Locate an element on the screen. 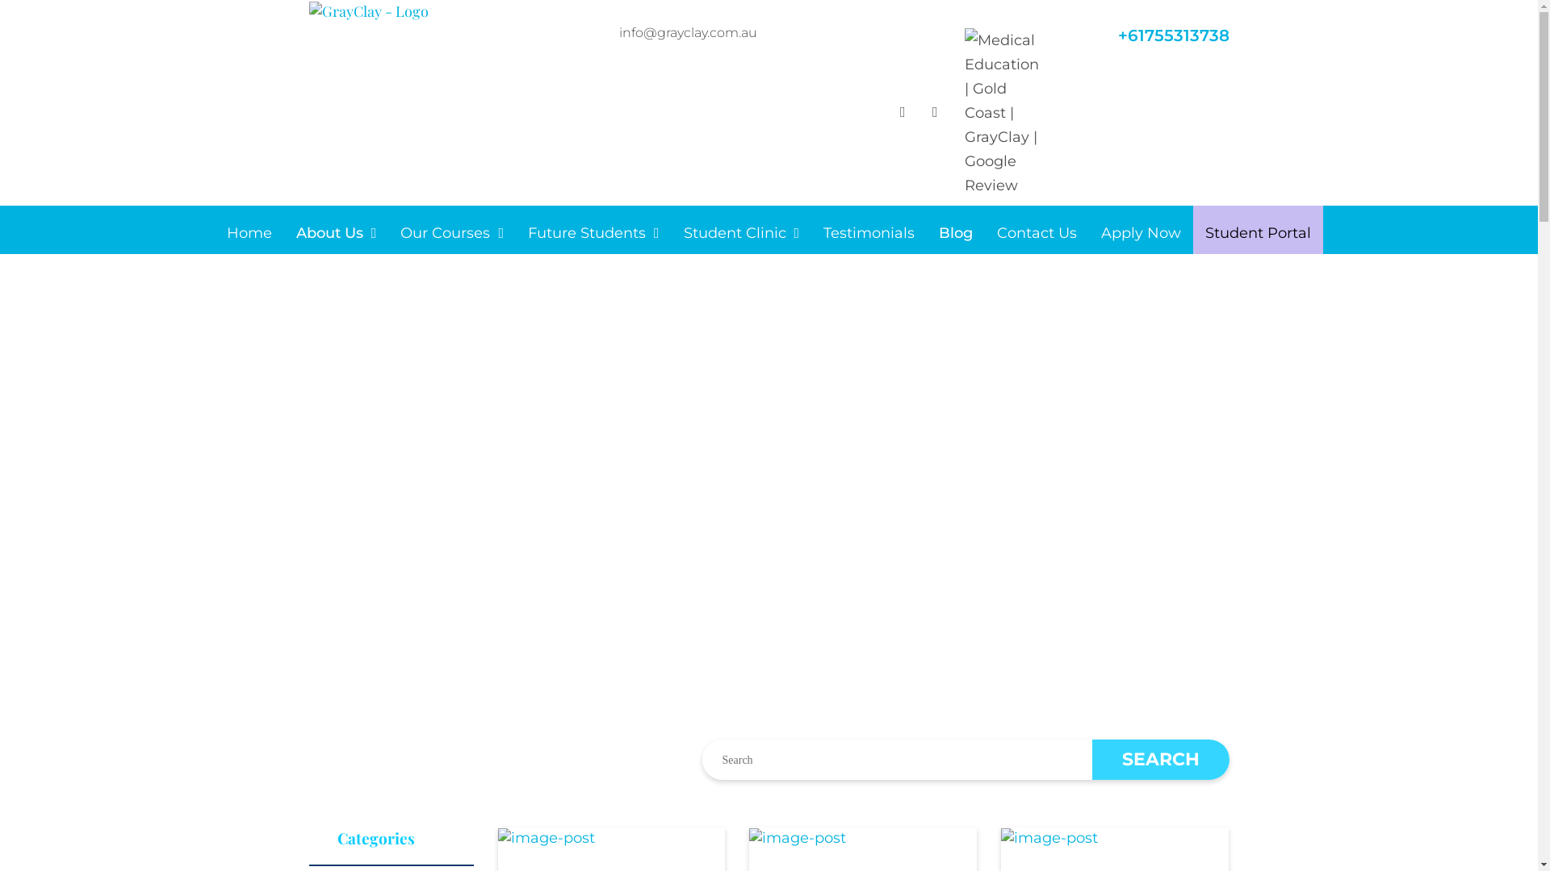 The height and width of the screenshot is (871, 1550). Home is located at coordinates (249, 234).